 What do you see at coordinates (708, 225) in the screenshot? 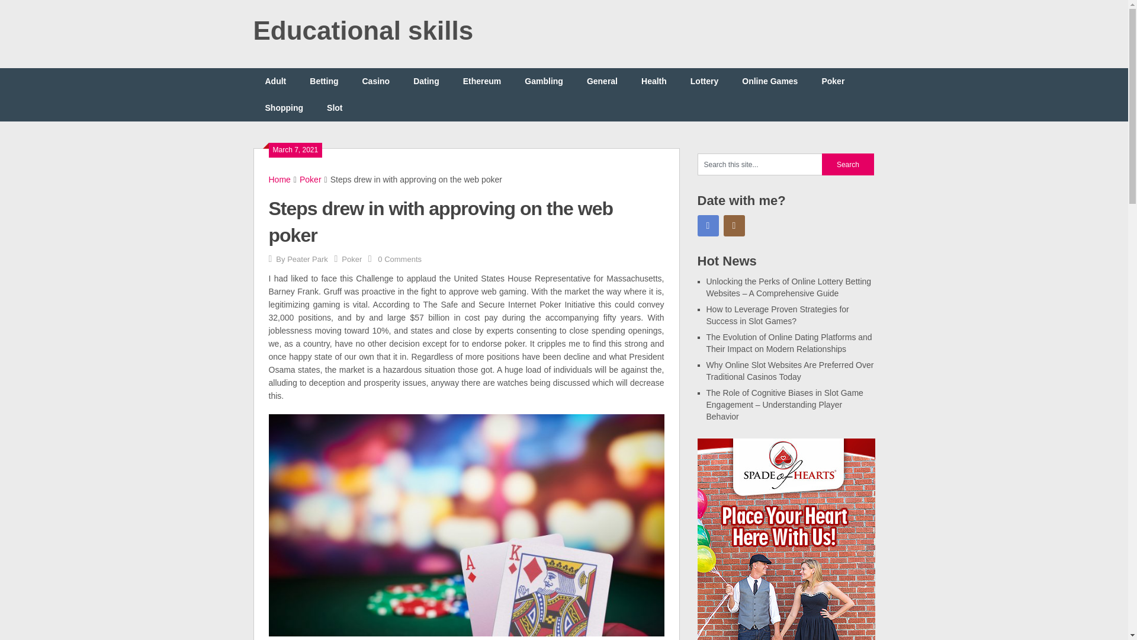
I see `Facebook` at bounding box center [708, 225].